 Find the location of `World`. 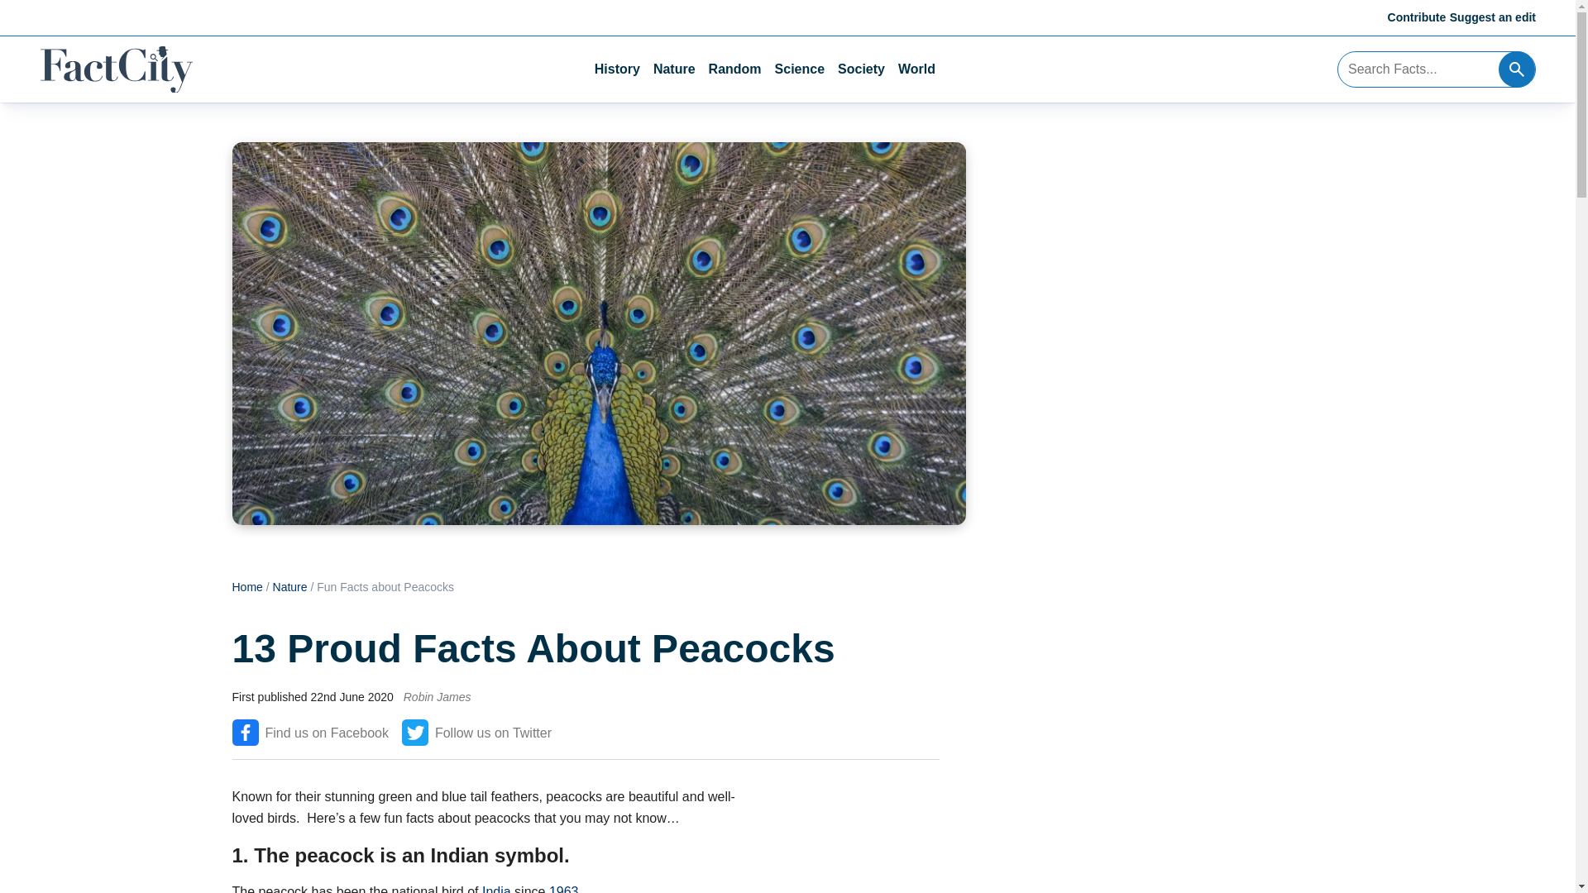

World is located at coordinates (916, 69).